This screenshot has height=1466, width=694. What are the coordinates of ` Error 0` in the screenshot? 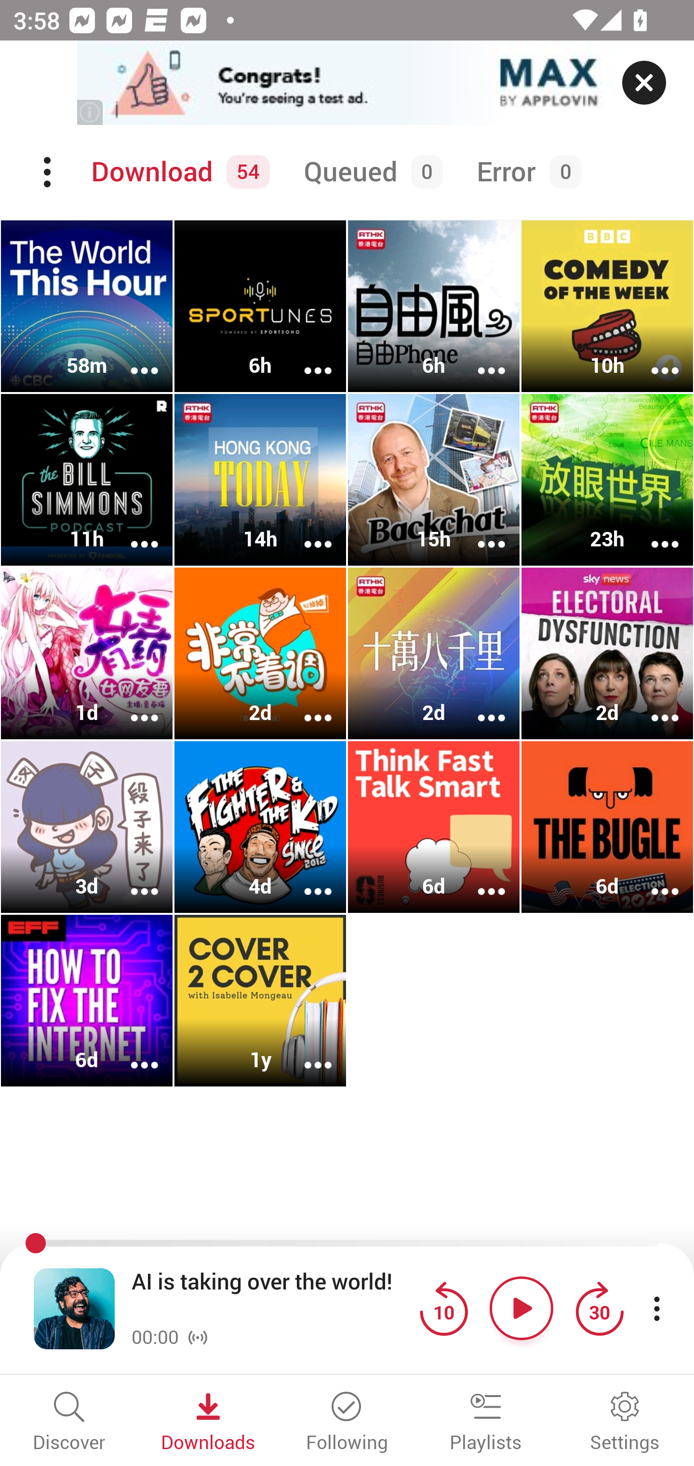 It's located at (525, 172).